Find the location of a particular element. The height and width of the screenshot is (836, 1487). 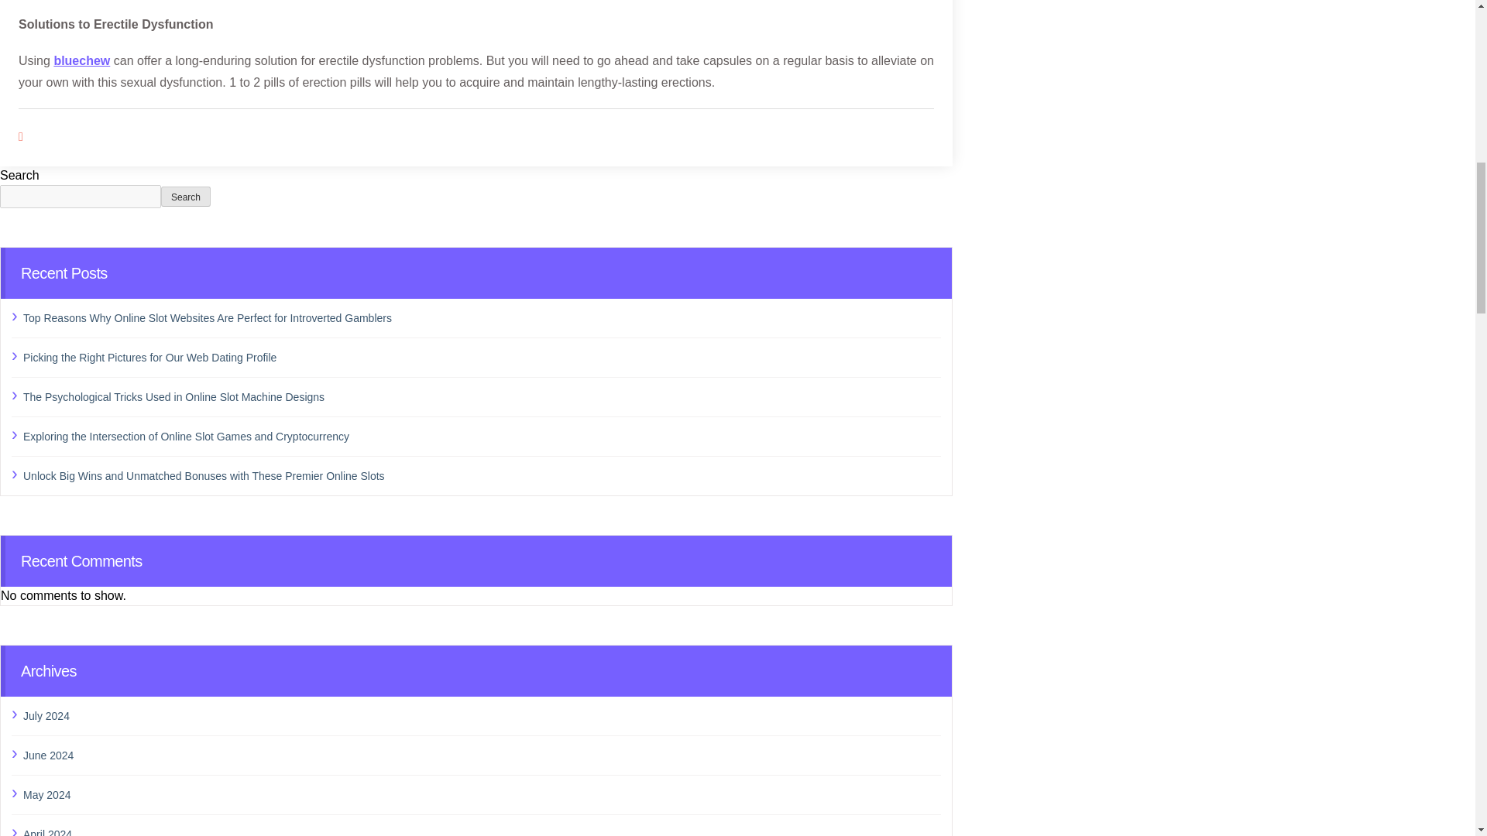

Picking the Right Pictures for Our Web Dating Profile is located at coordinates (482, 358).